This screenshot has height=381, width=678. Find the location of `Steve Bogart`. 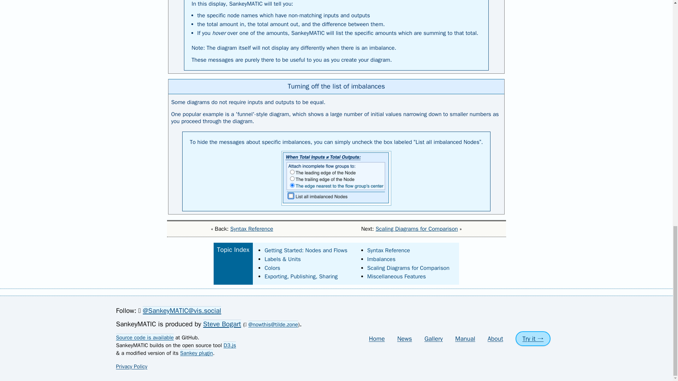

Steve Bogart is located at coordinates (222, 324).